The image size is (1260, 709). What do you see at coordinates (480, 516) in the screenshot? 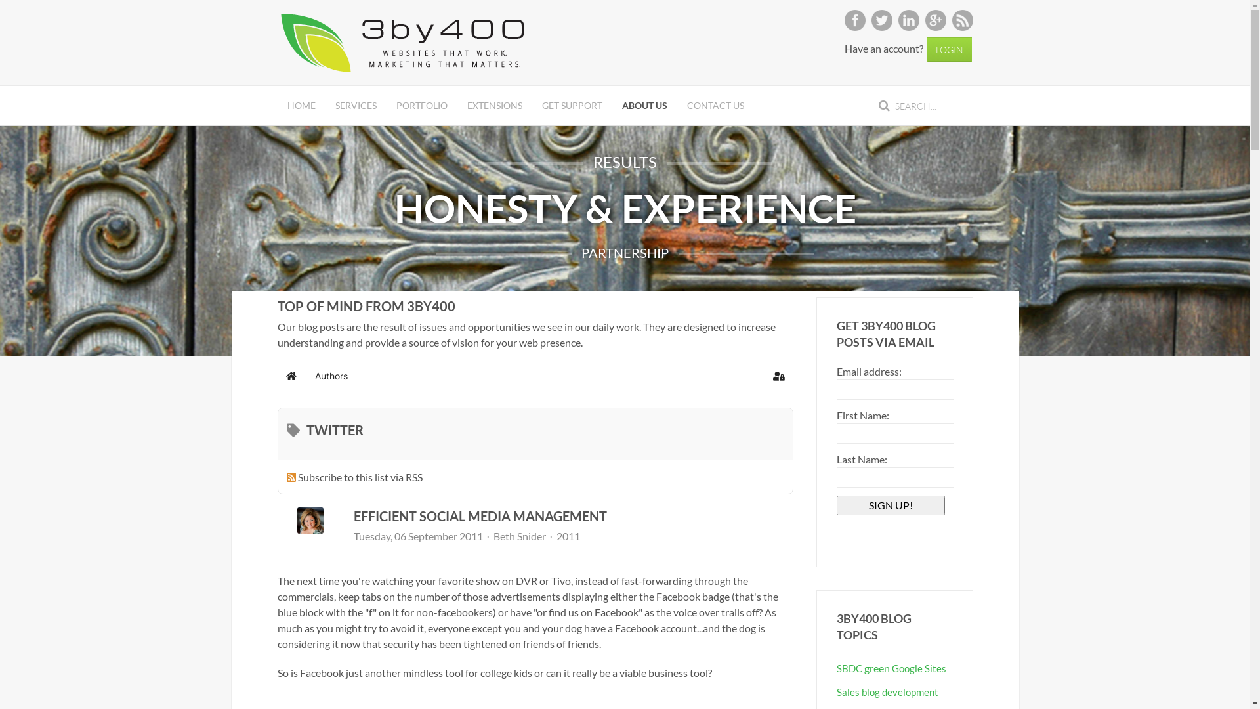
I see `EFFICIENT SOCIAL MEDIA MANAGEMENT` at bounding box center [480, 516].